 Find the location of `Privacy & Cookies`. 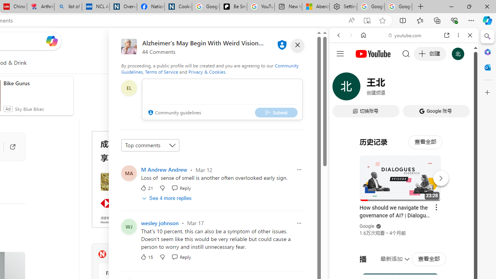

Privacy & Cookies is located at coordinates (207, 71).